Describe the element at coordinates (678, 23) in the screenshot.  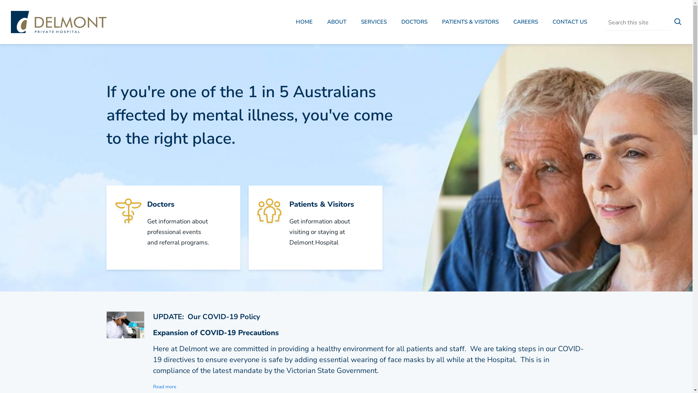
I see `Search` at that location.